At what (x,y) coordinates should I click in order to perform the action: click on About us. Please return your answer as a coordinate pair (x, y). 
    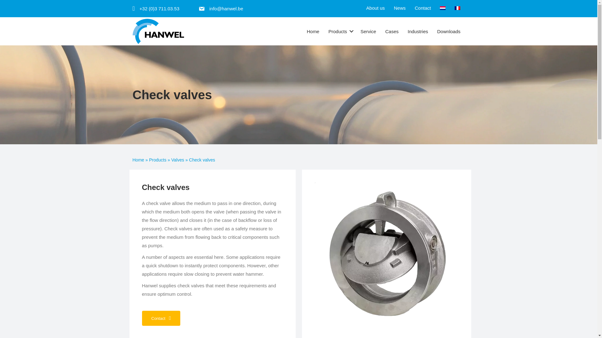
    Looking at the image, I should click on (375, 8).